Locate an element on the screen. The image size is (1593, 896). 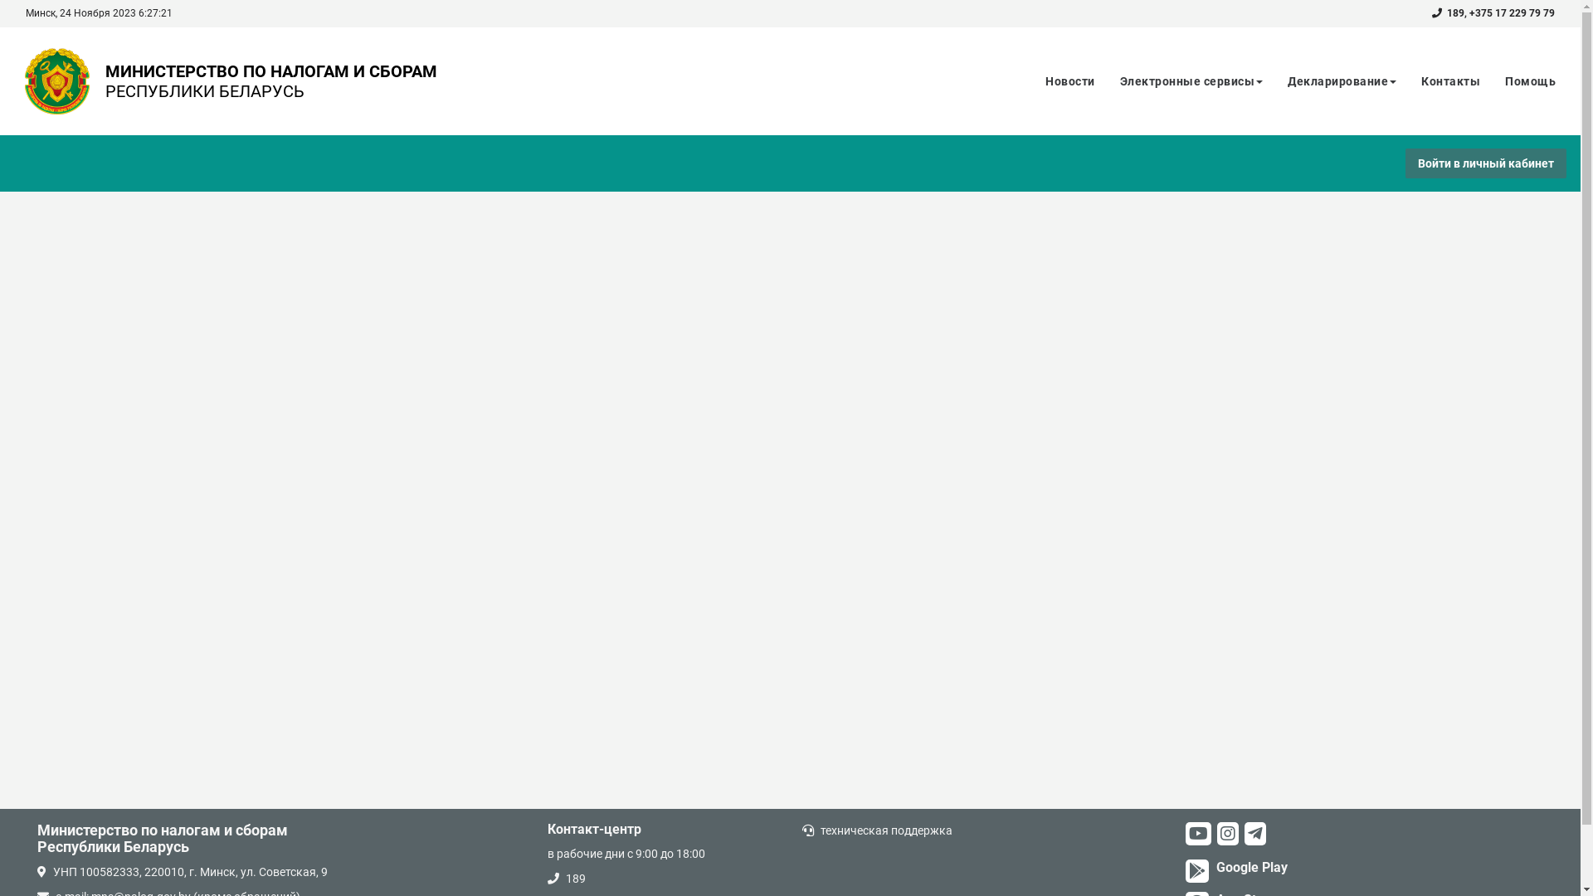
Google Play is located at coordinates (1250, 873).